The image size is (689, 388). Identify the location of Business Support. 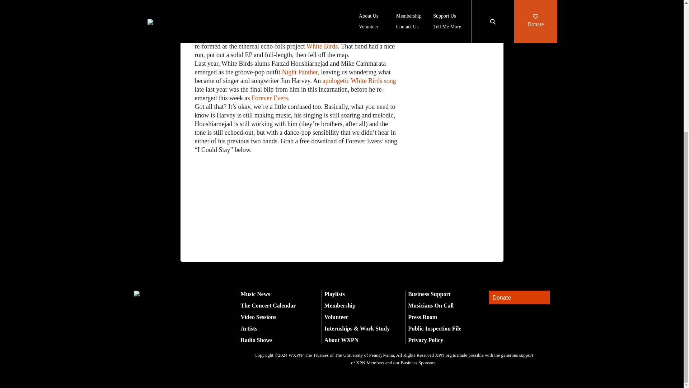
(429, 294).